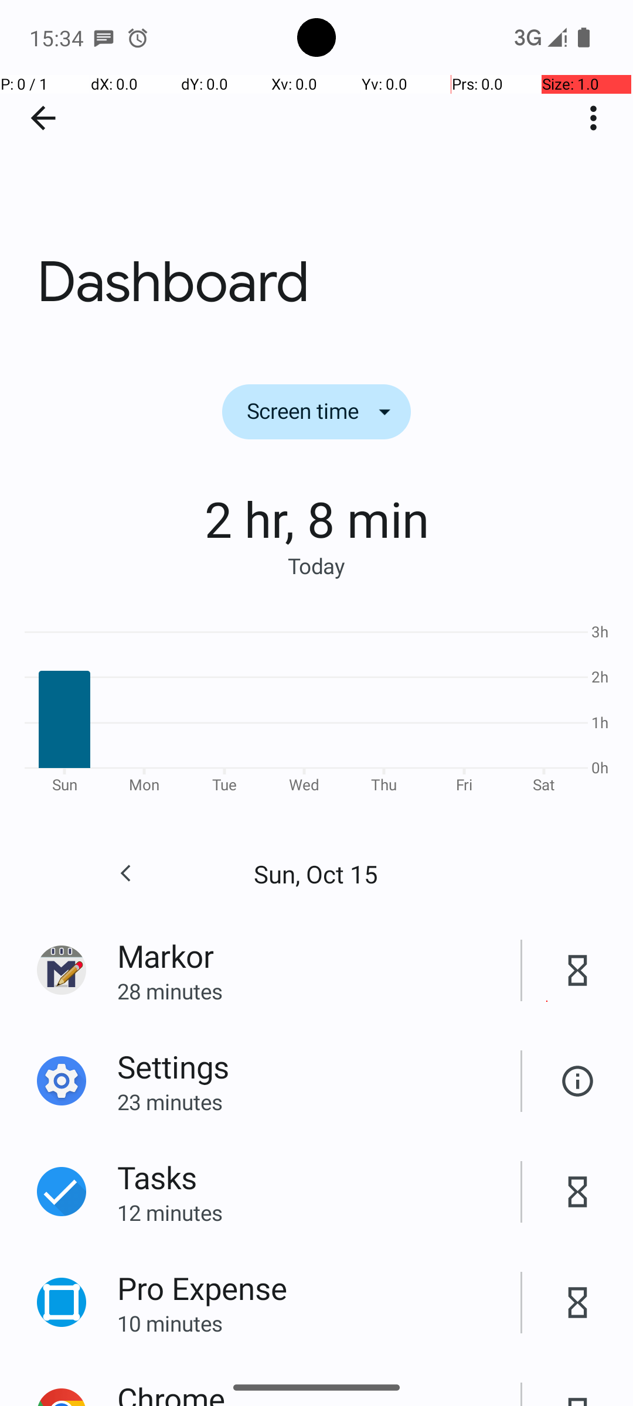 This screenshot has height=1406, width=633. What do you see at coordinates (319, 1101) in the screenshot?
I see `23 minutes` at bounding box center [319, 1101].